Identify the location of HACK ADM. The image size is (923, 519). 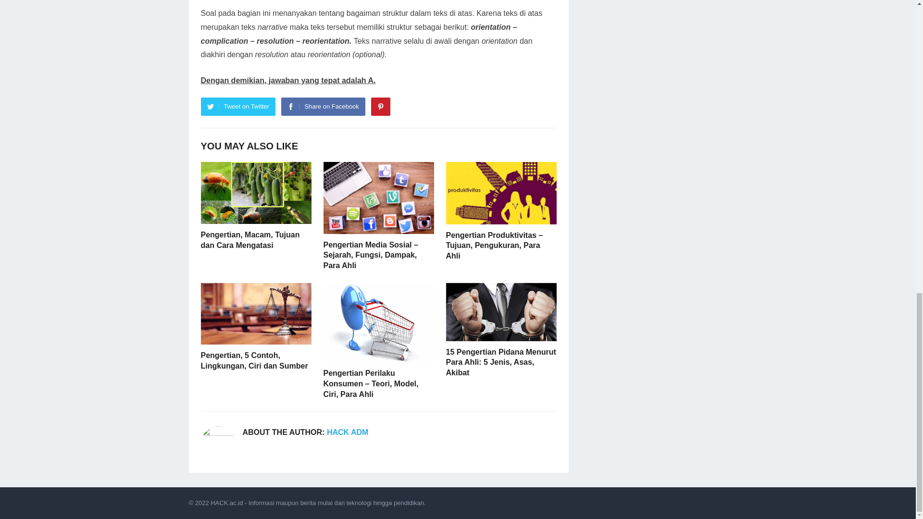
(347, 432).